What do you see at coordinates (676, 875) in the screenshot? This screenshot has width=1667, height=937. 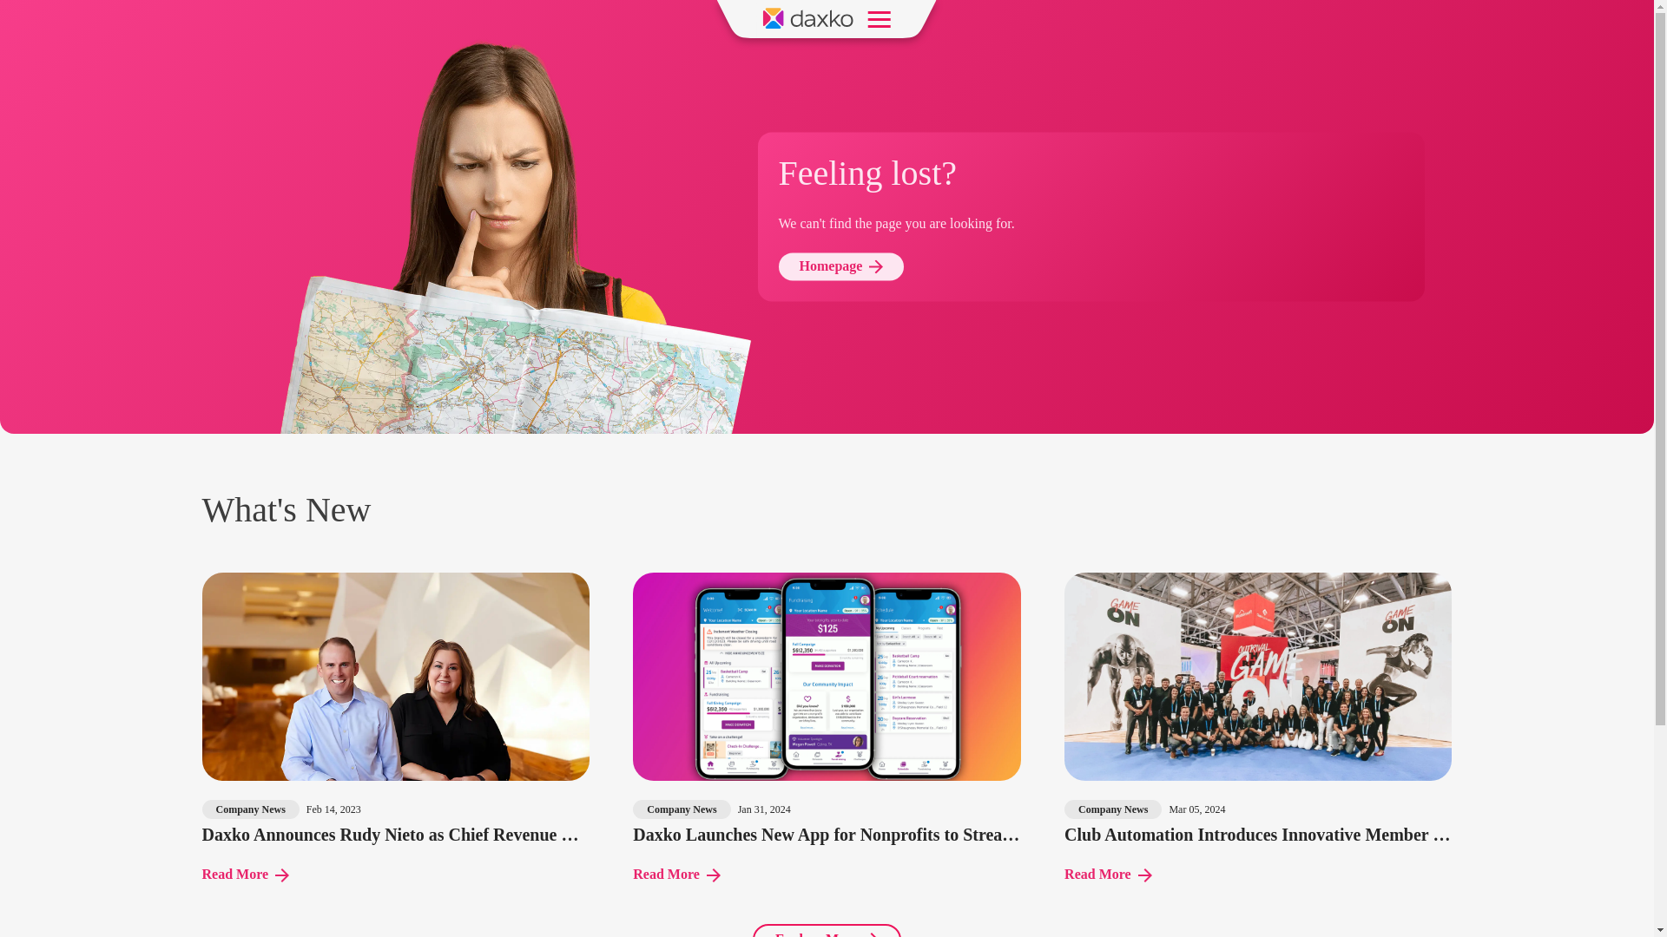 I see `Read More` at bounding box center [676, 875].